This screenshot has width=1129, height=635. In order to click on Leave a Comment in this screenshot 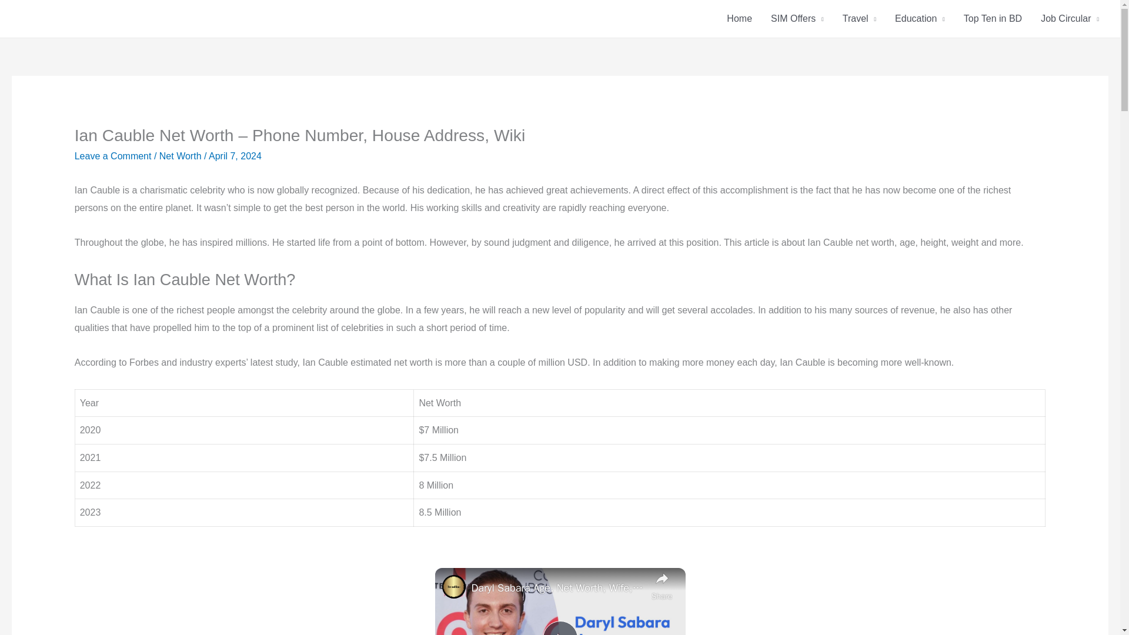, I will do `click(113, 156)`.